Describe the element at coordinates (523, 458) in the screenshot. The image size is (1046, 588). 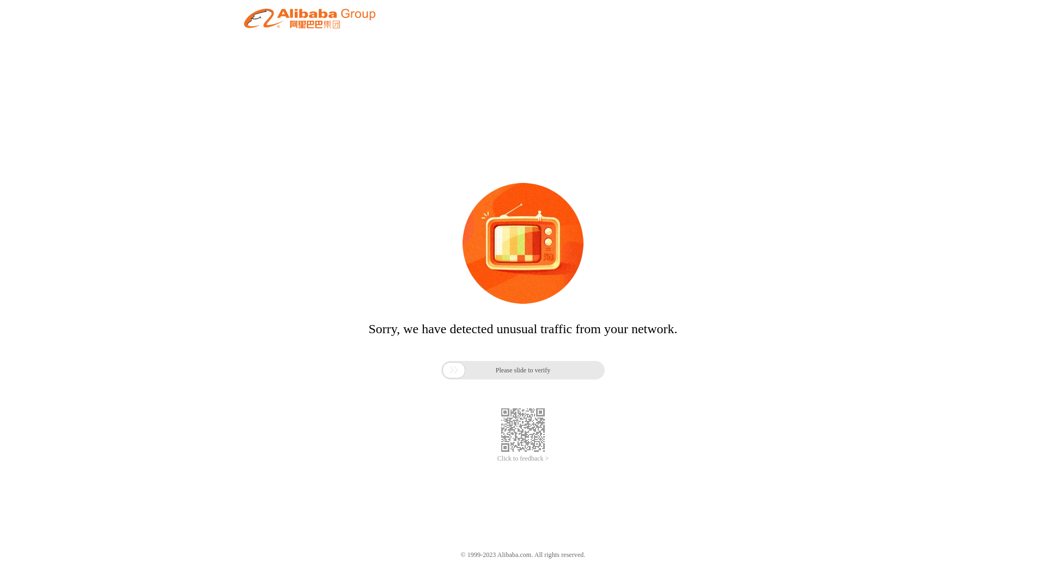
I see `Click to feedback >` at that location.